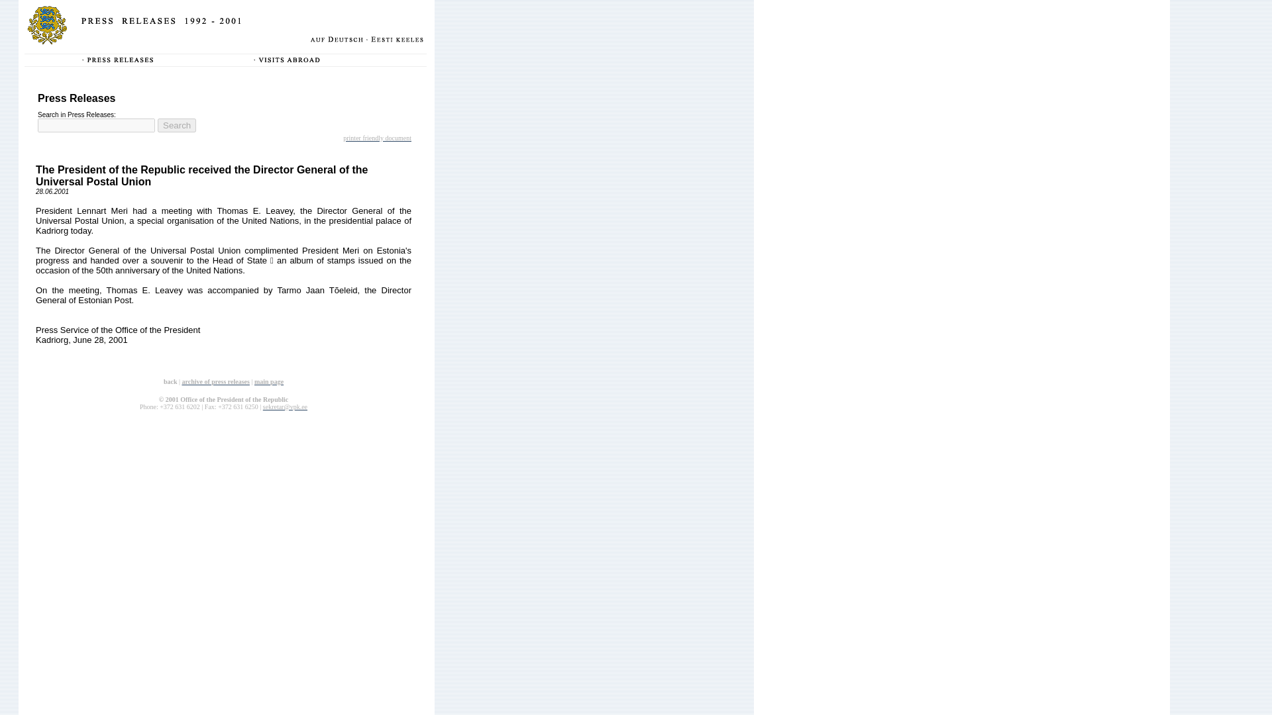 The height and width of the screenshot is (715, 1272). What do you see at coordinates (176, 125) in the screenshot?
I see `Search` at bounding box center [176, 125].